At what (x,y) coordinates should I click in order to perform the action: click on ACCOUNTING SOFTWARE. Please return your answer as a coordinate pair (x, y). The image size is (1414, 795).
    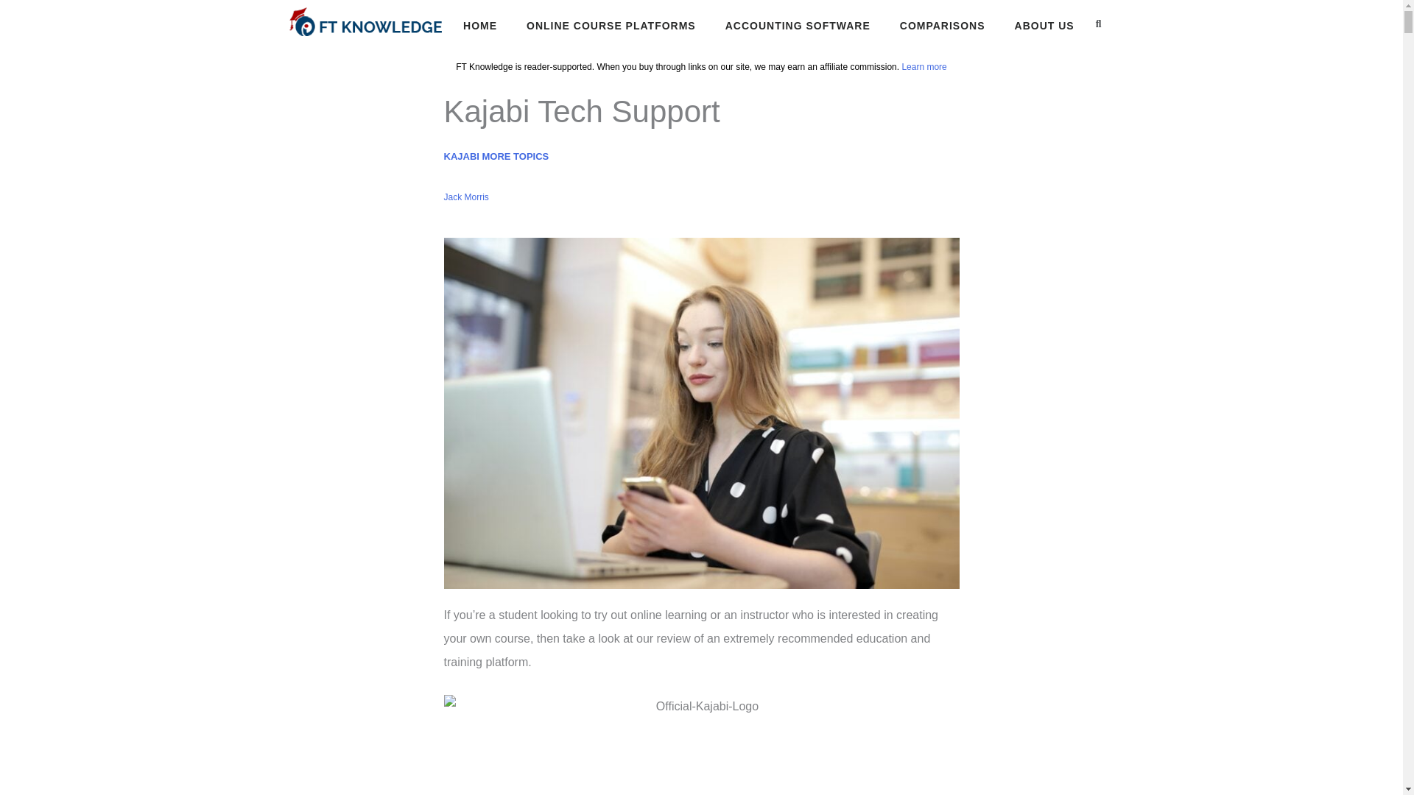
    Looking at the image, I should click on (798, 26).